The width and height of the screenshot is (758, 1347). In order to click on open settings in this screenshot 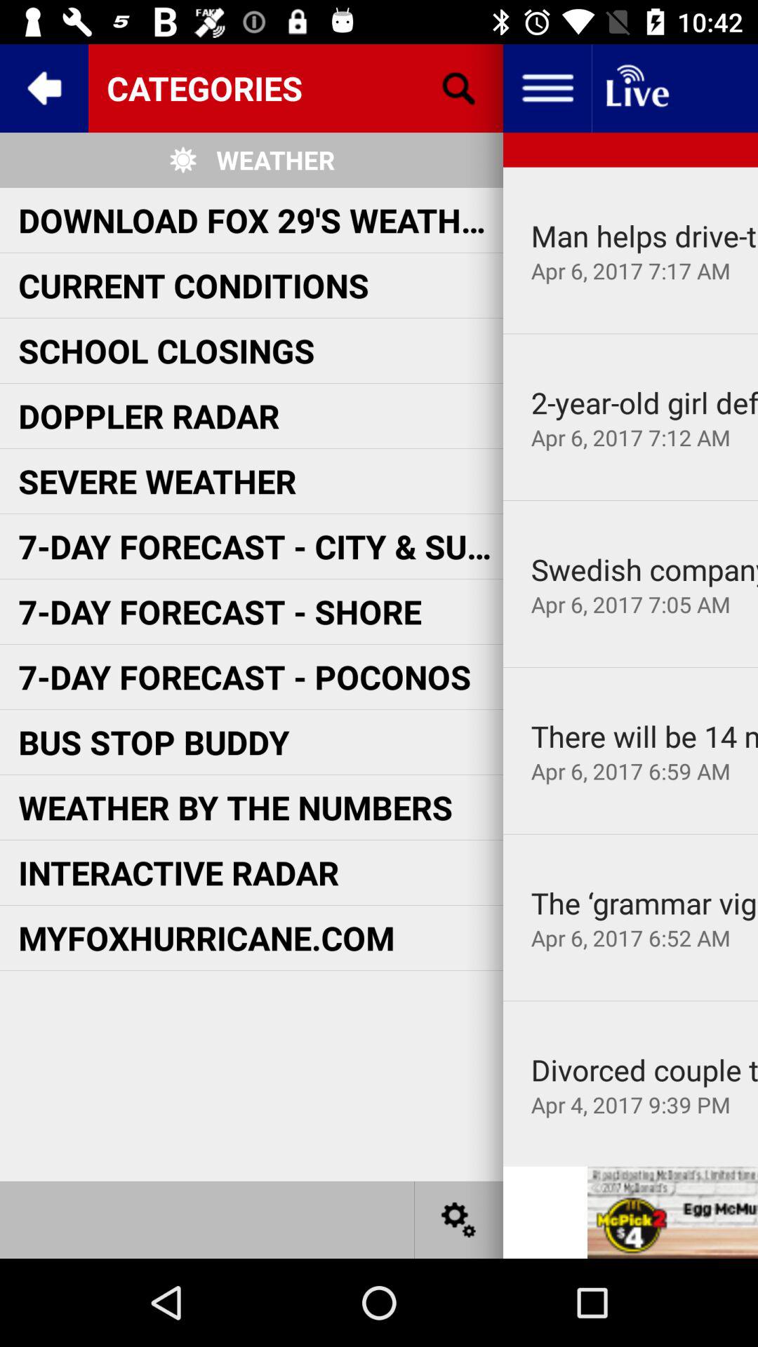, I will do `click(459, 1219)`.